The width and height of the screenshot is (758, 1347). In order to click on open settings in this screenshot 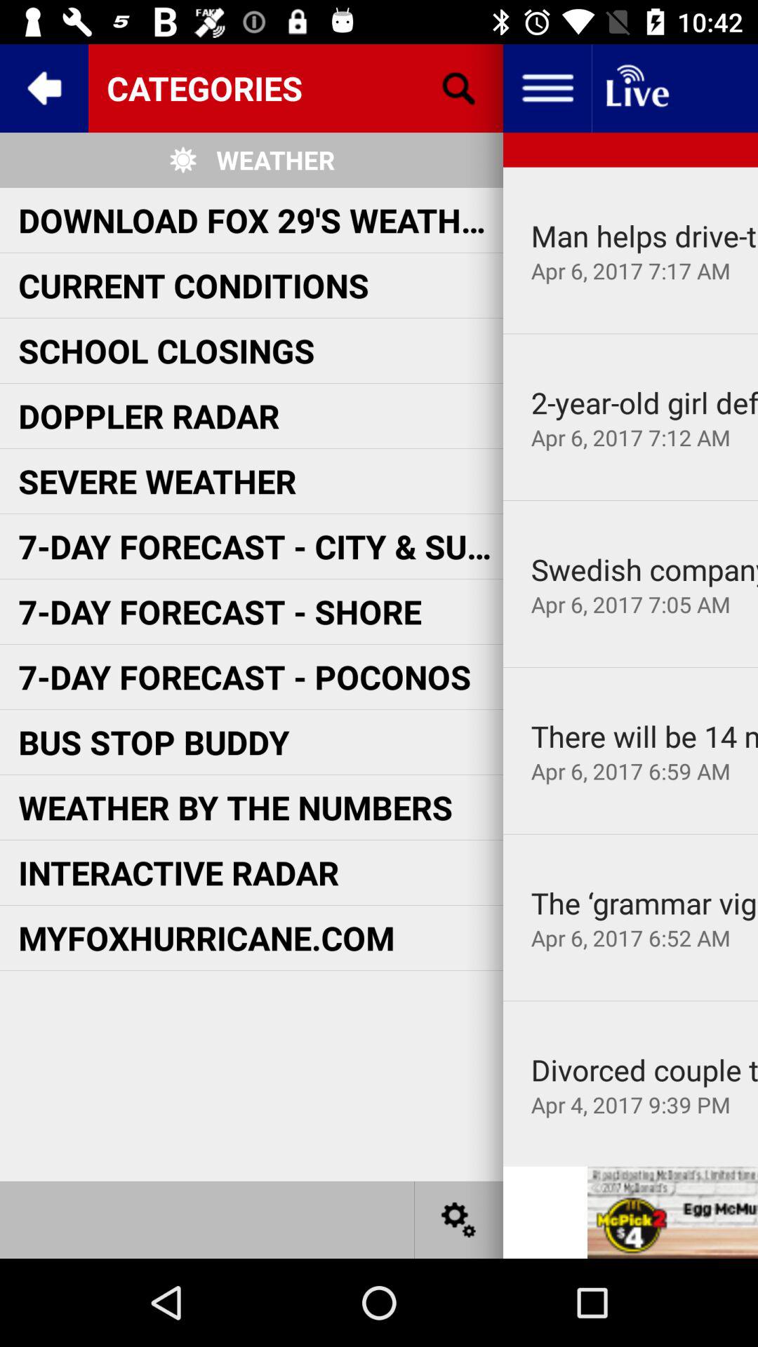, I will do `click(459, 1219)`.